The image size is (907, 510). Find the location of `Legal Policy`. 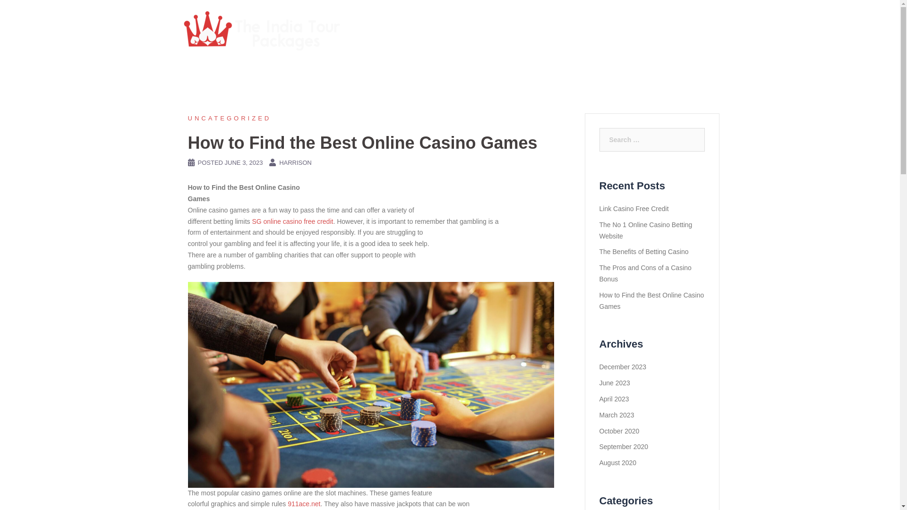

Legal Policy is located at coordinates (659, 30).